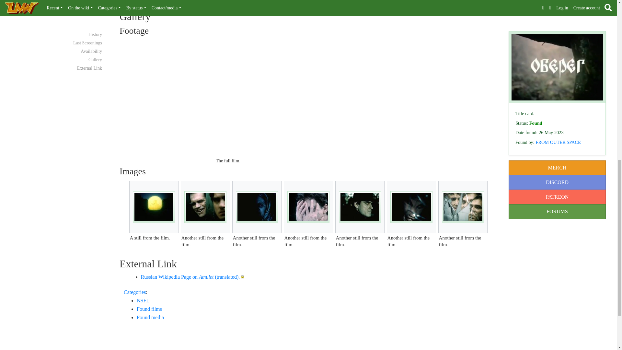 The image size is (622, 350). I want to click on Another still from the film., so click(463, 207).